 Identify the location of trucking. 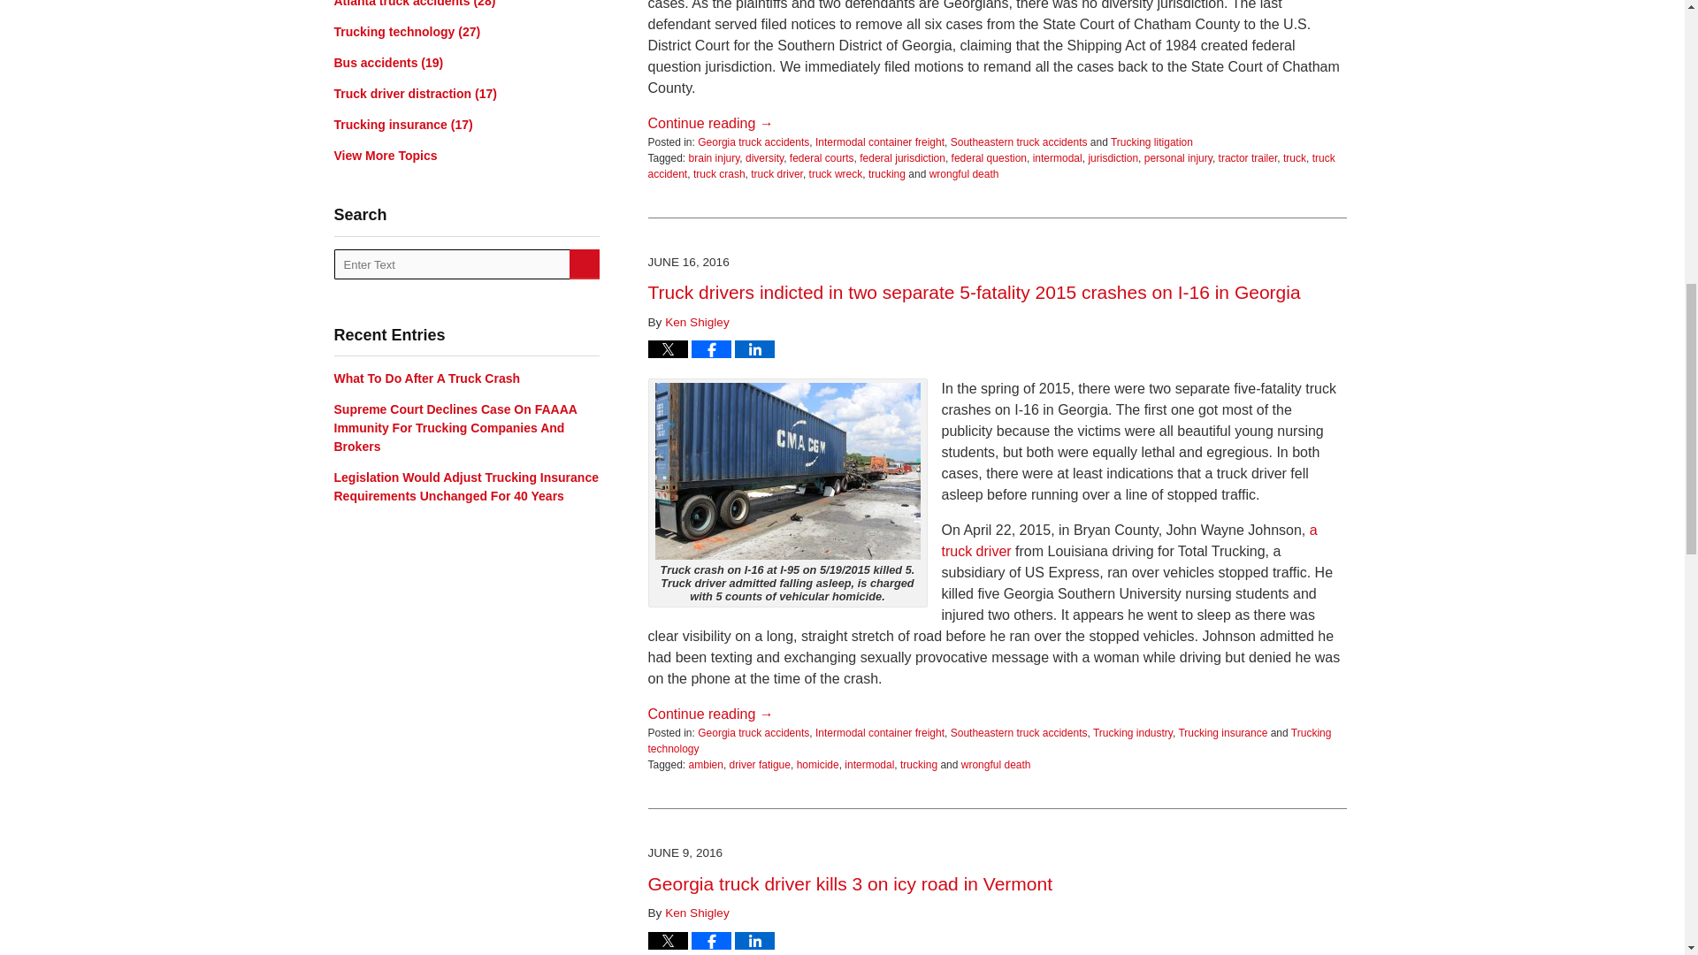
(886, 174).